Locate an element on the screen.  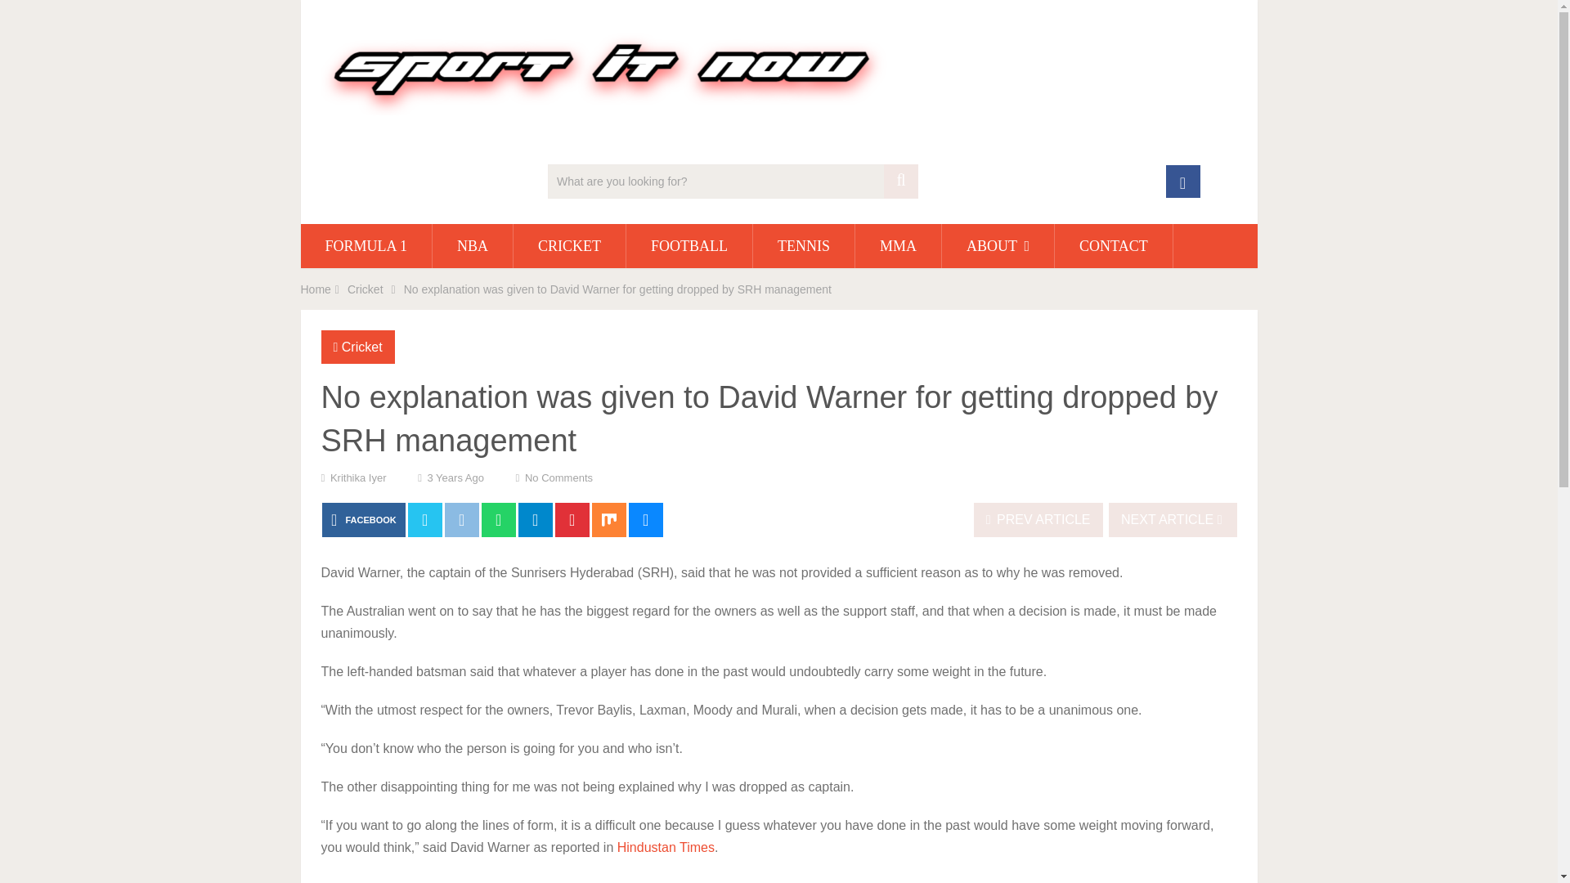
NEXT ARTICLE is located at coordinates (1173, 519).